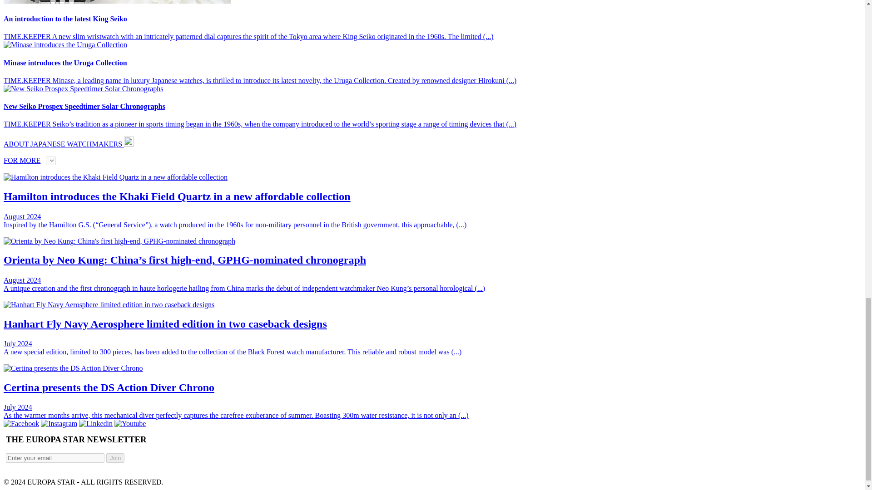 This screenshot has height=490, width=872. I want to click on Youtube, so click(130, 423).